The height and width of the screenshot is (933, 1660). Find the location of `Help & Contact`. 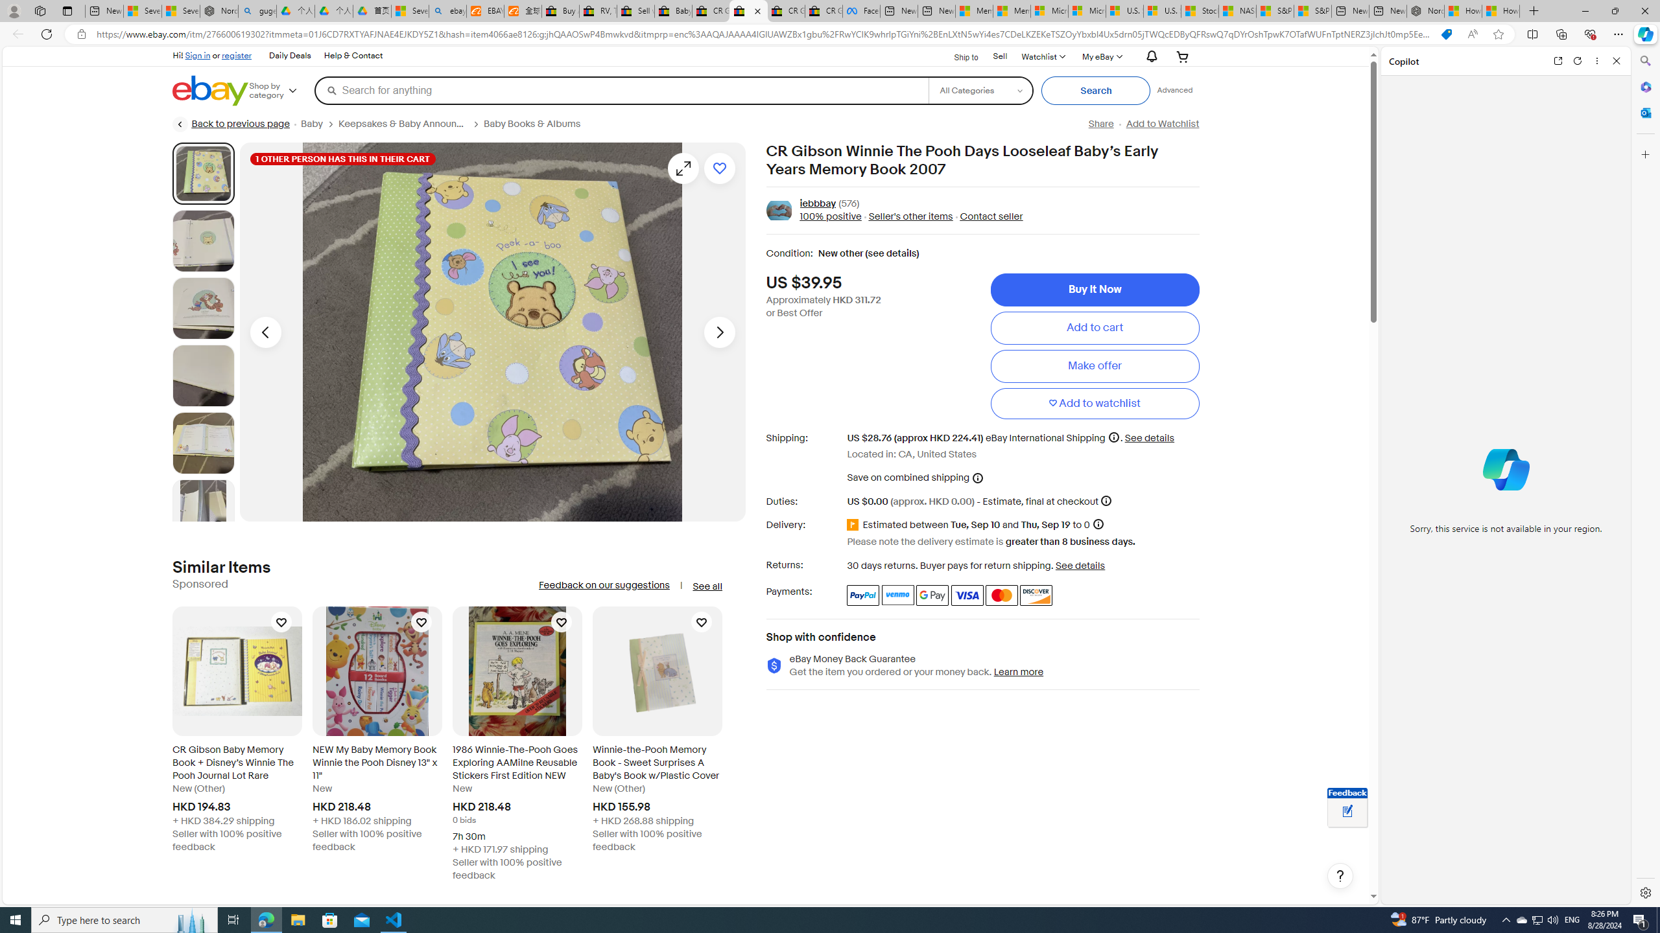

Help & Contact is located at coordinates (353, 56).